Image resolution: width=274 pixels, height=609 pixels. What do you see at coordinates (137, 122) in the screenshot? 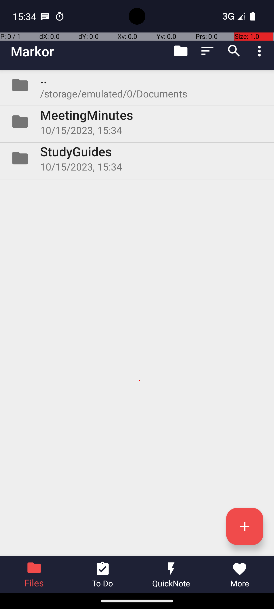
I see `Folder MeetingMinutes ` at bounding box center [137, 122].